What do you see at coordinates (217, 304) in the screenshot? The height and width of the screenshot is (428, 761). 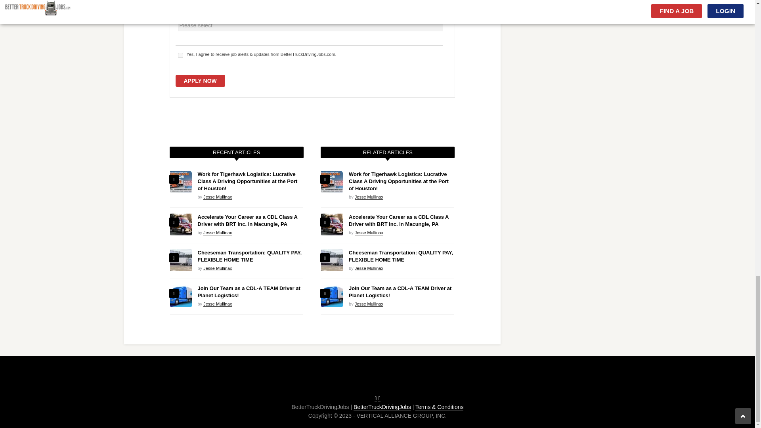 I see `Jesse Mullinax` at bounding box center [217, 304].